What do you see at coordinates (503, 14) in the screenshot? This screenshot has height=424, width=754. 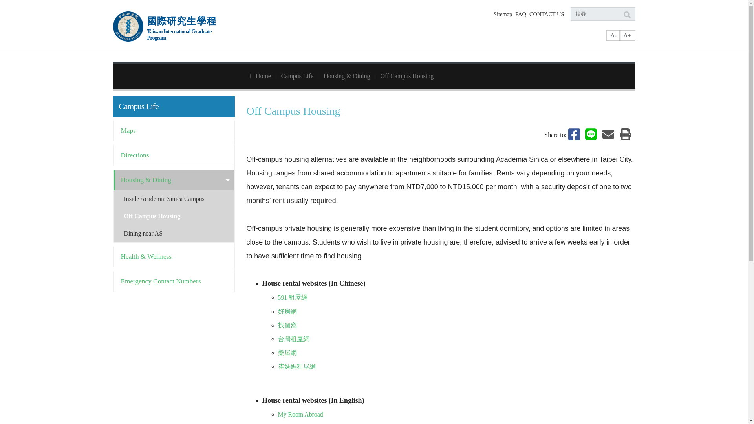 I see `Sitemap` at bounding box center [503, 14].